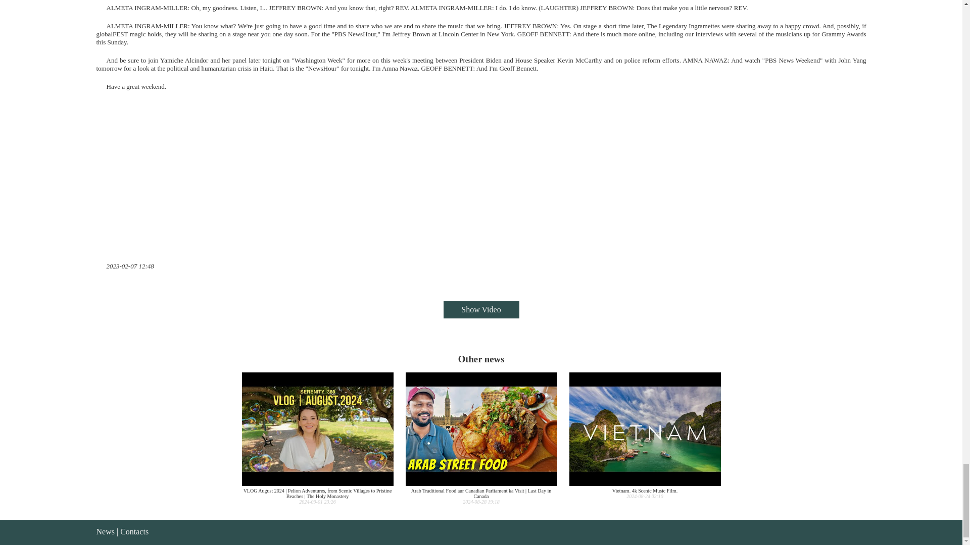  Describe the element at coordinates (105, 531) in the screenshot. I see `Contacts` at that location.